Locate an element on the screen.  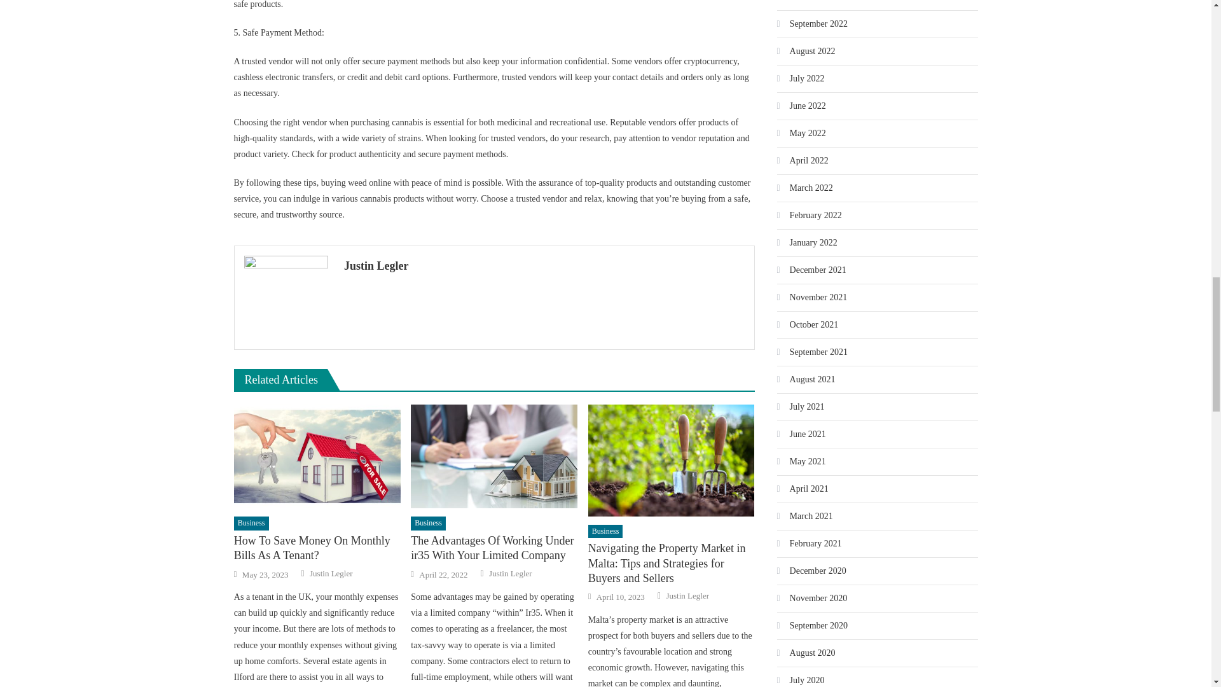
How To Save Money On Monthly Bills As A Tenant? is located at coordinates (317, 548).